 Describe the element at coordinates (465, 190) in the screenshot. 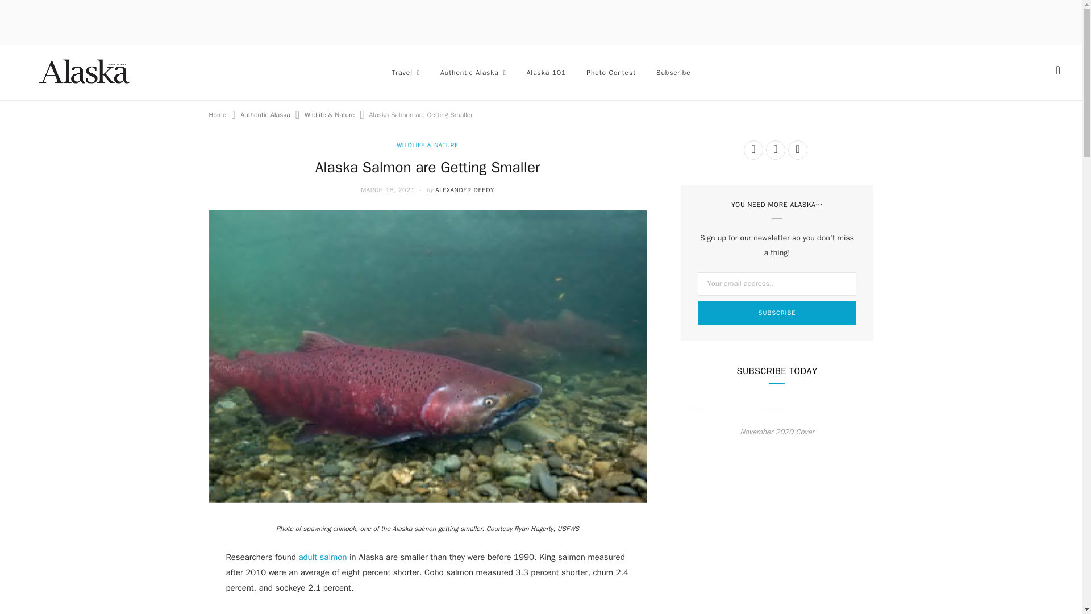

I see `Posts by Alexander Deedy` at that location.